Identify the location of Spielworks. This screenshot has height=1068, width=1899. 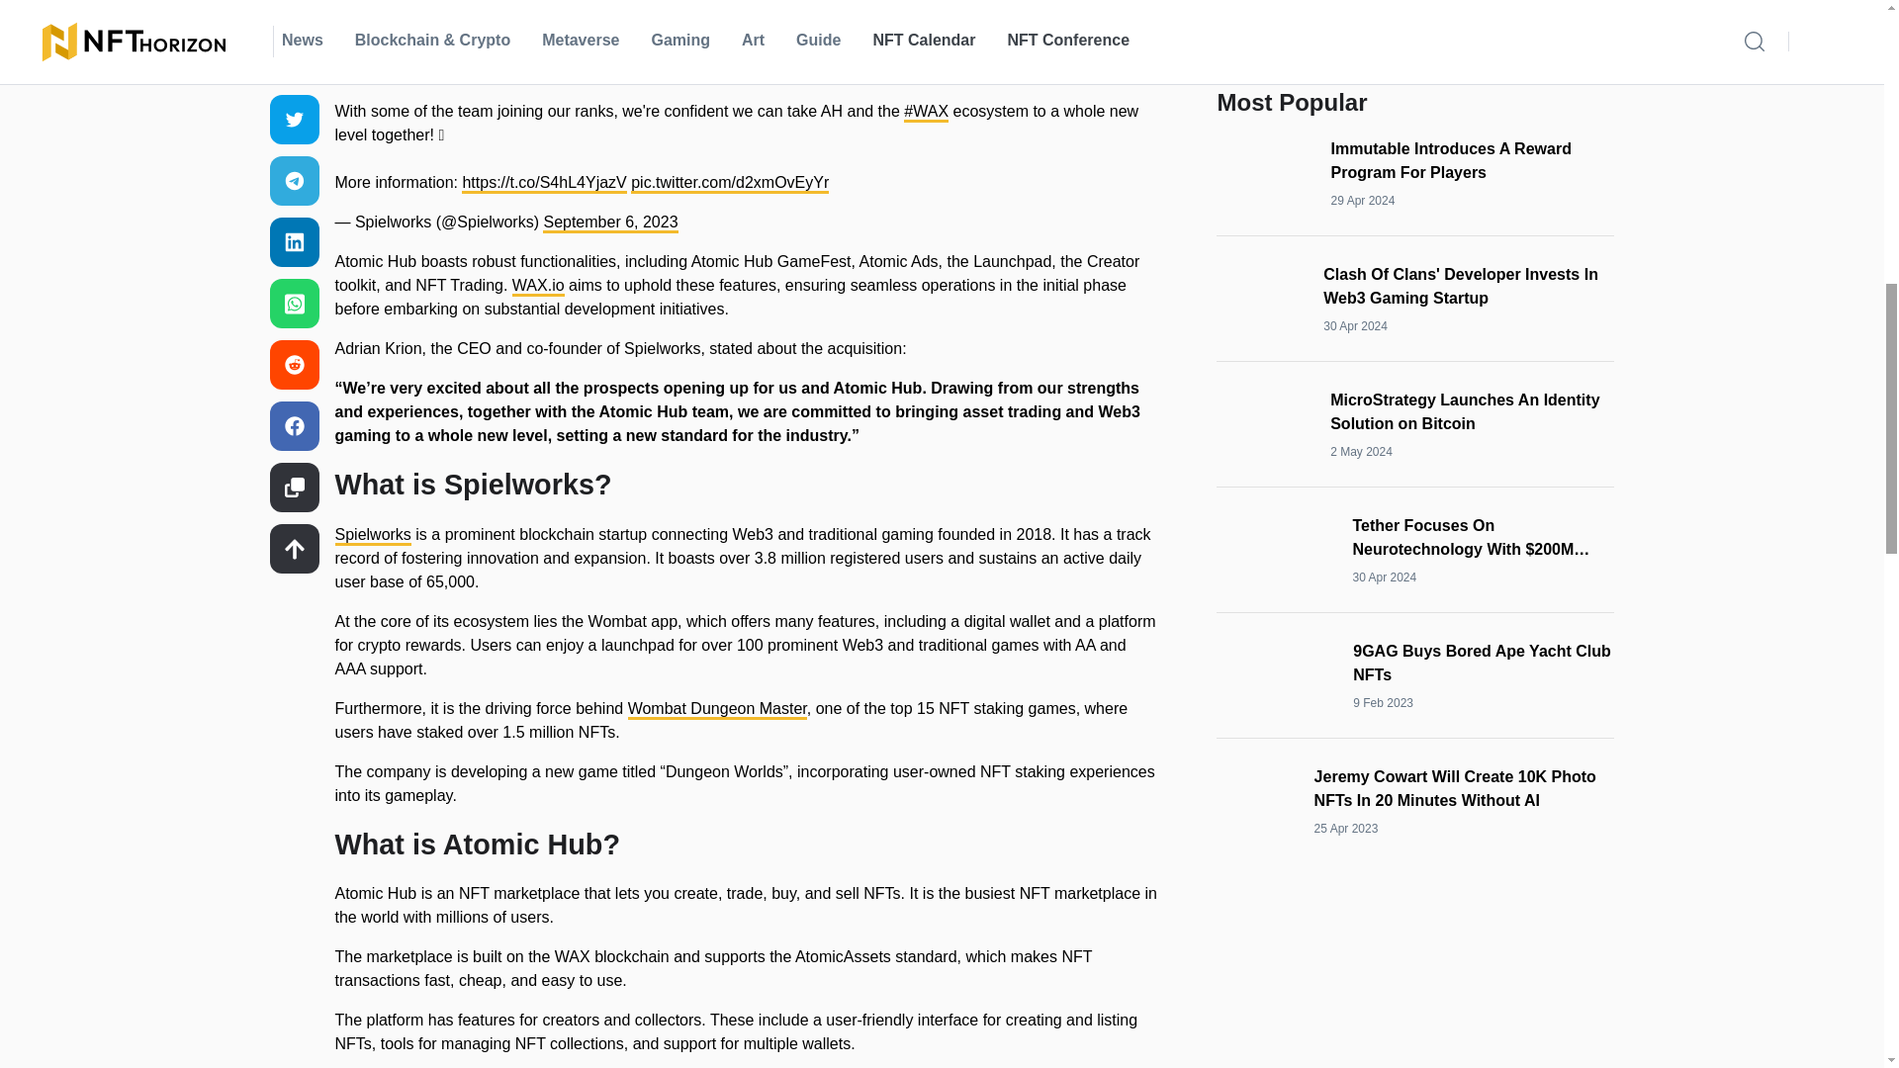
(372, 536).